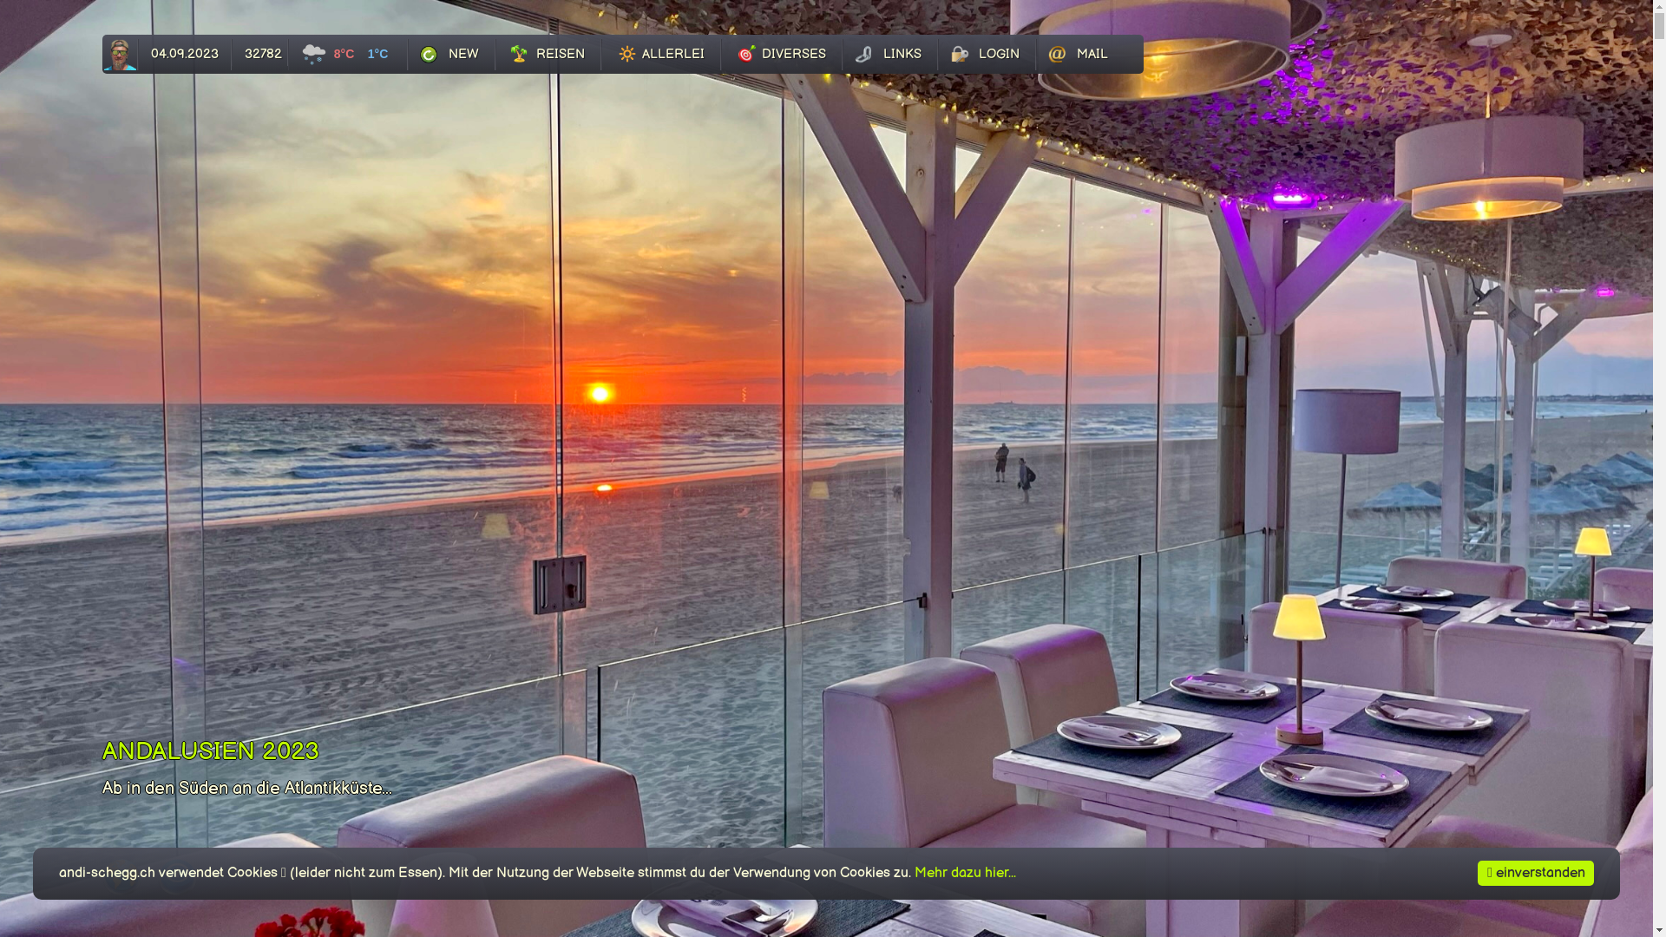 This screenshot has height=937, width=1666. What do you see at coordinates (120, 55) in the screenshot?
I see `   ` at bounding box center [120, 55].